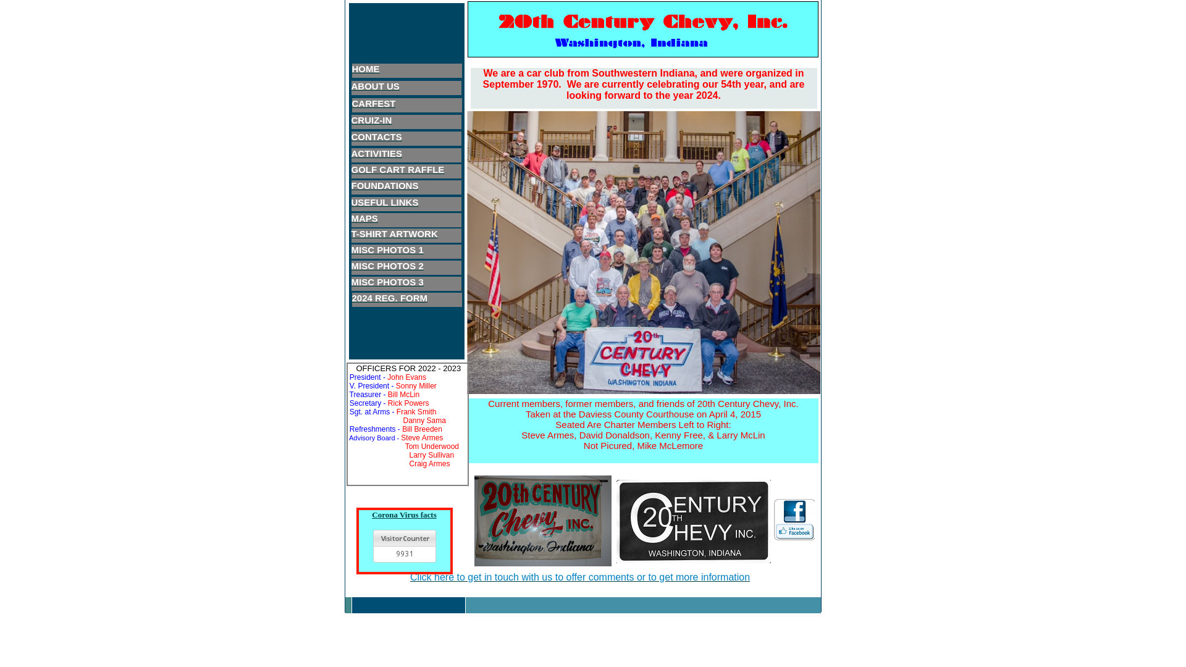 This screenshot has width=1186, height=667. I want to click on CONTACTS, so click(376, 138).